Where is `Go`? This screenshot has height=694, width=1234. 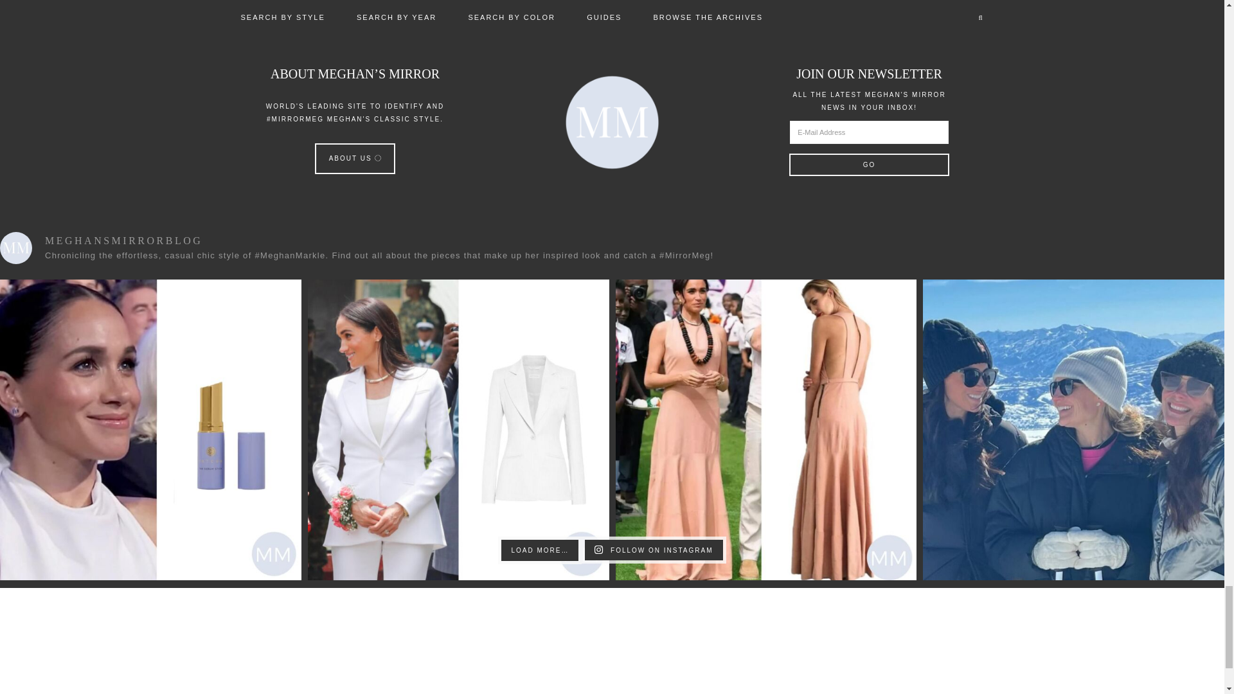
Go is located at coordinates (868, 165).